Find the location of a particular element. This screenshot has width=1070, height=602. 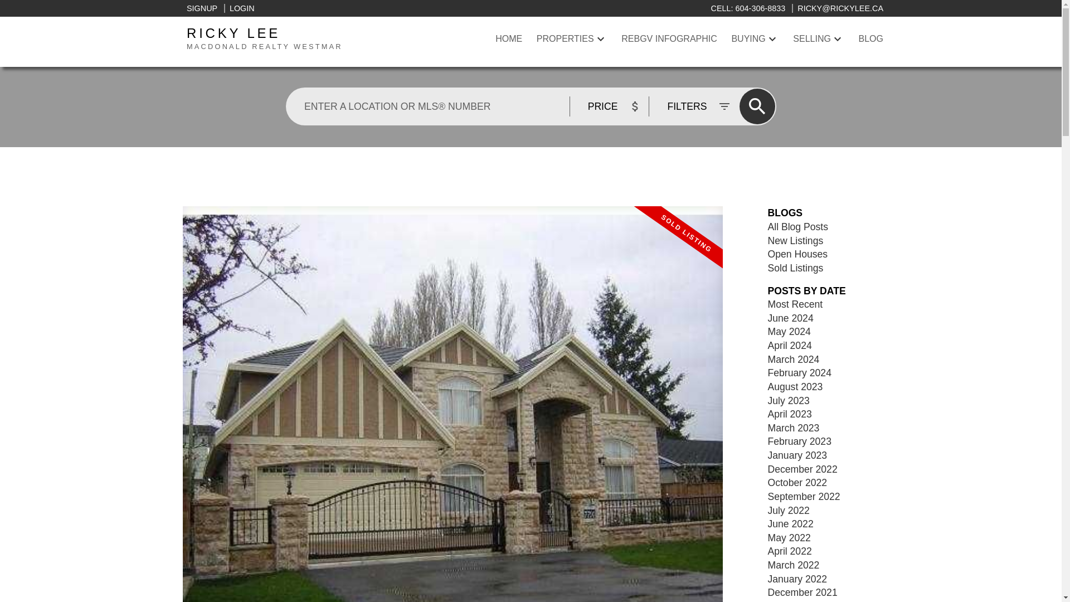

REBGV INFOGRAPHIC is located at coordinates (669, 39).